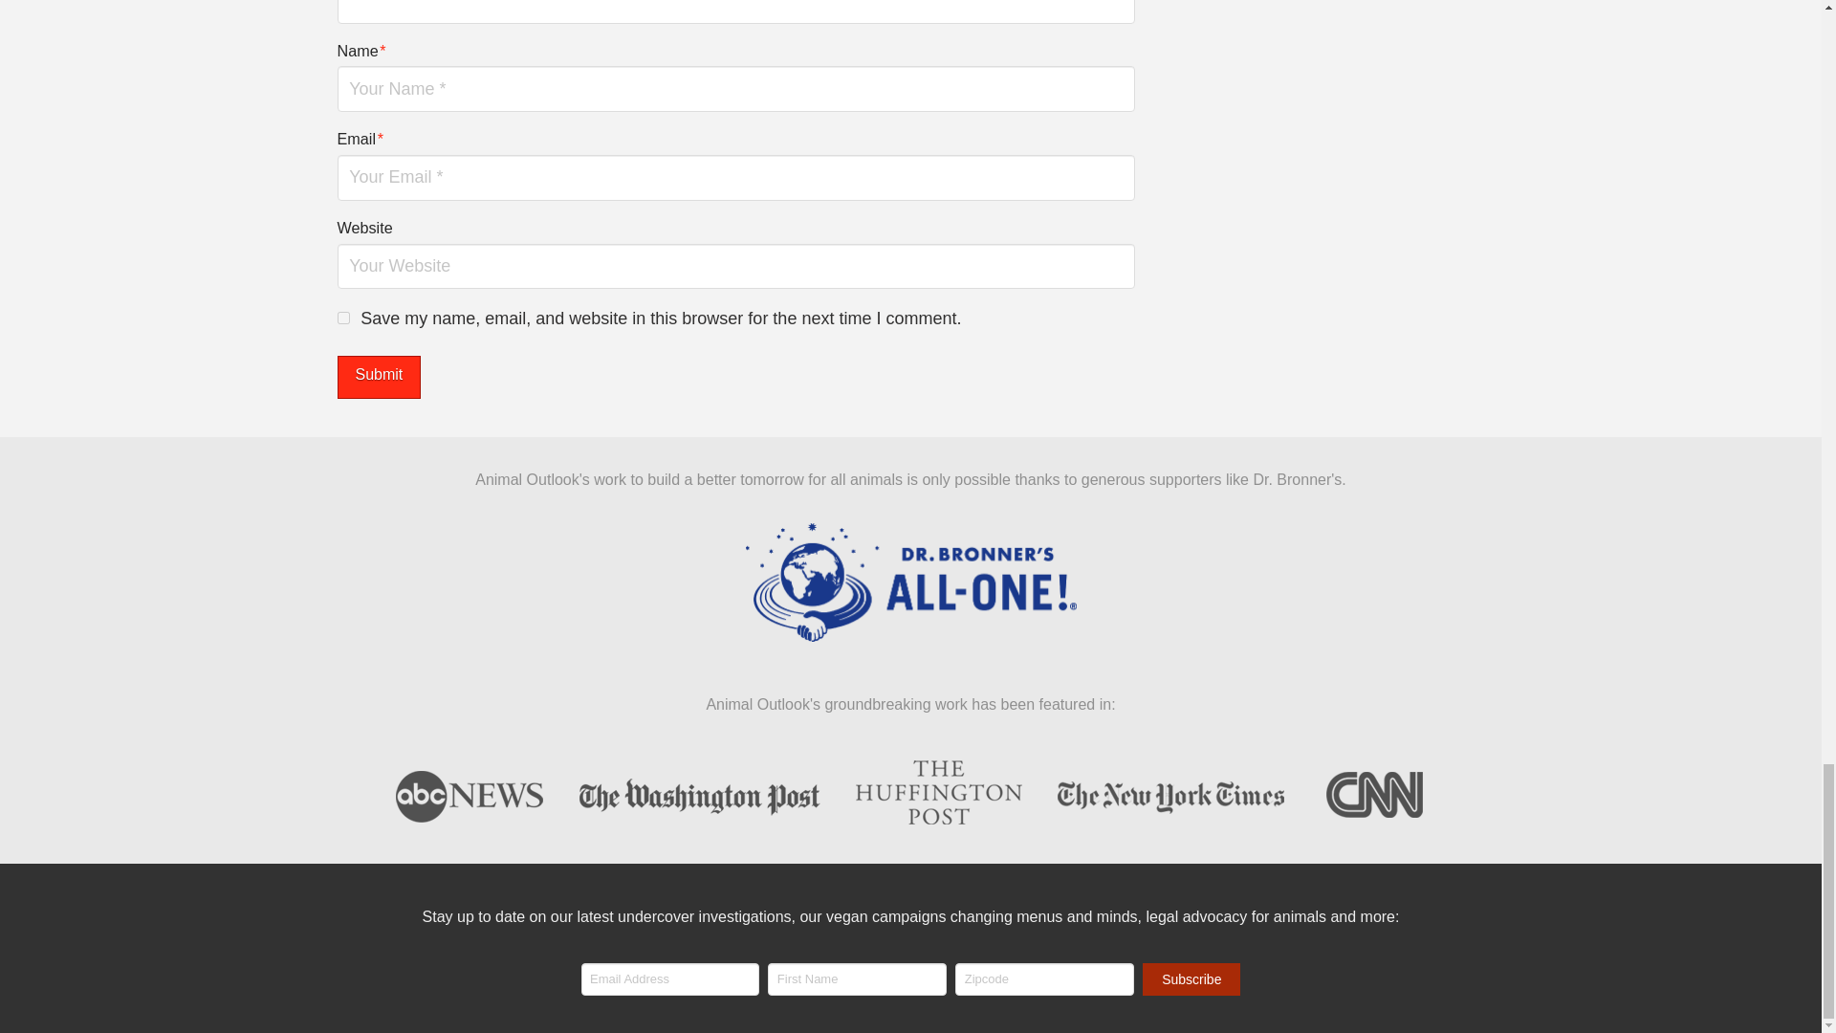 Image resolution: width=1836 pixels, height=1033 pixels. I want to click on Submit, so click(378, 377).